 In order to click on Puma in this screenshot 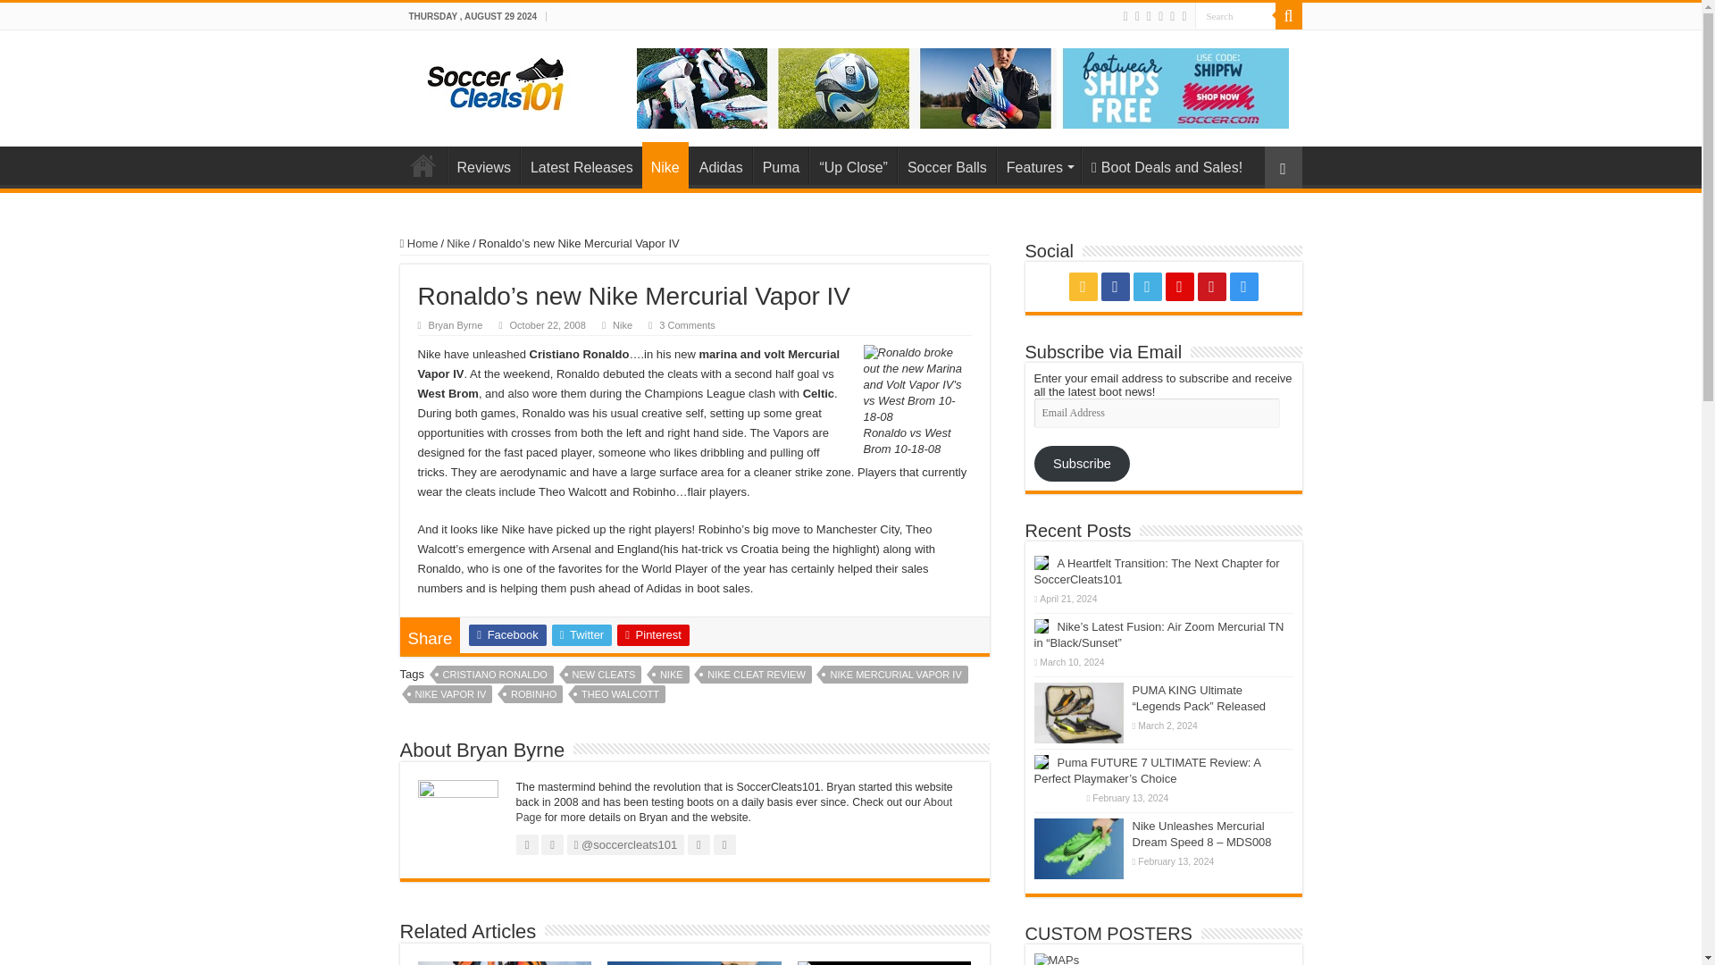, I will do `click(781, 165)`.